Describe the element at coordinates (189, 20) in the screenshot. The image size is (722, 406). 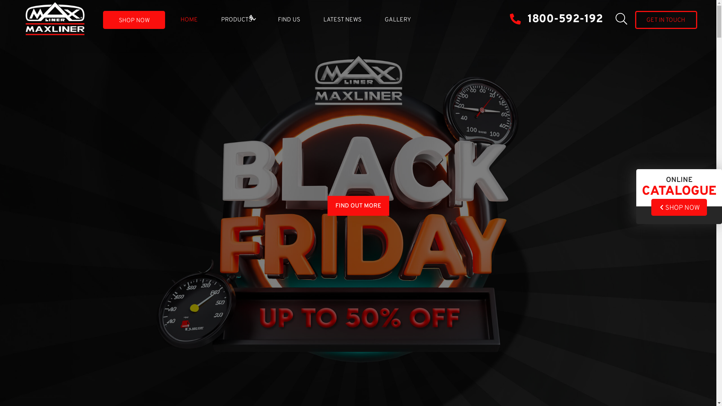
I see `HOME` at that location.